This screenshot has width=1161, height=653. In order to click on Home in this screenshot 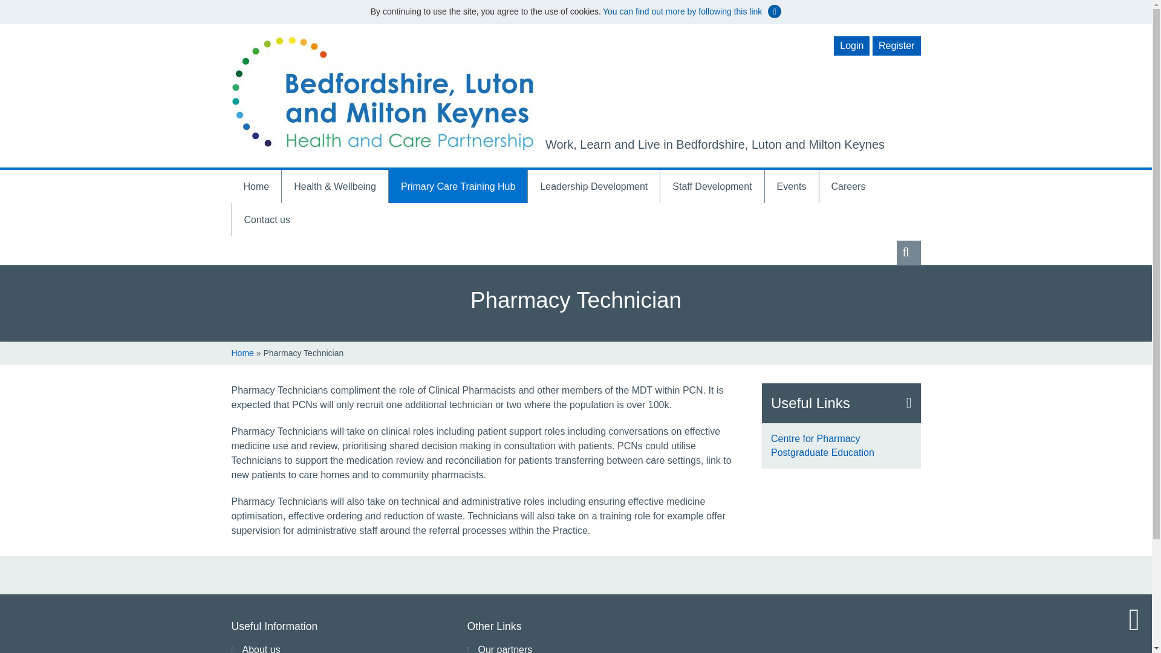, I will do `click(256, 186)`.